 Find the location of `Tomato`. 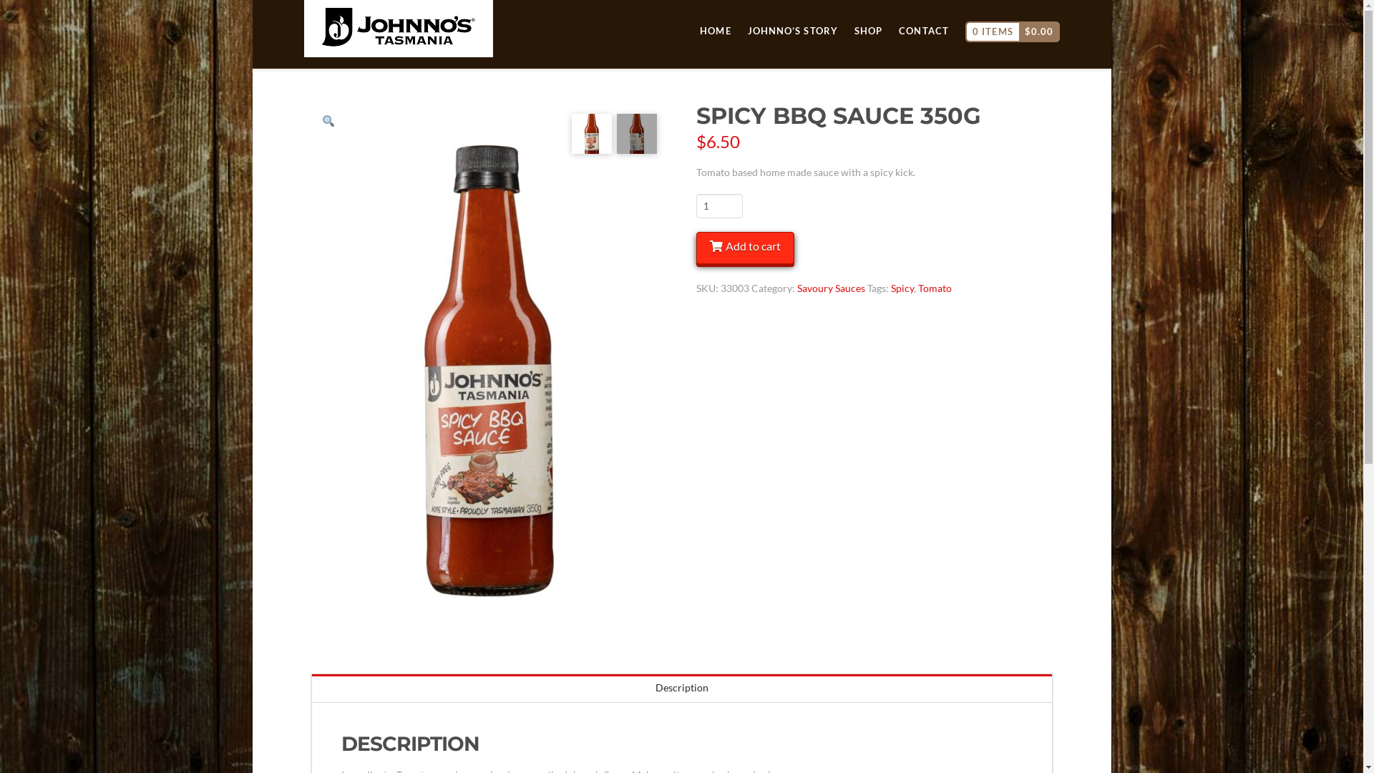

Tomato is located at coordinates (935, 288).